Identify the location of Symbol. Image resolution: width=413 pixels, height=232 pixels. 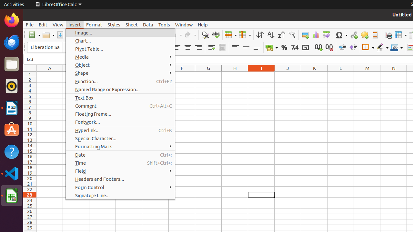
(341, 35).